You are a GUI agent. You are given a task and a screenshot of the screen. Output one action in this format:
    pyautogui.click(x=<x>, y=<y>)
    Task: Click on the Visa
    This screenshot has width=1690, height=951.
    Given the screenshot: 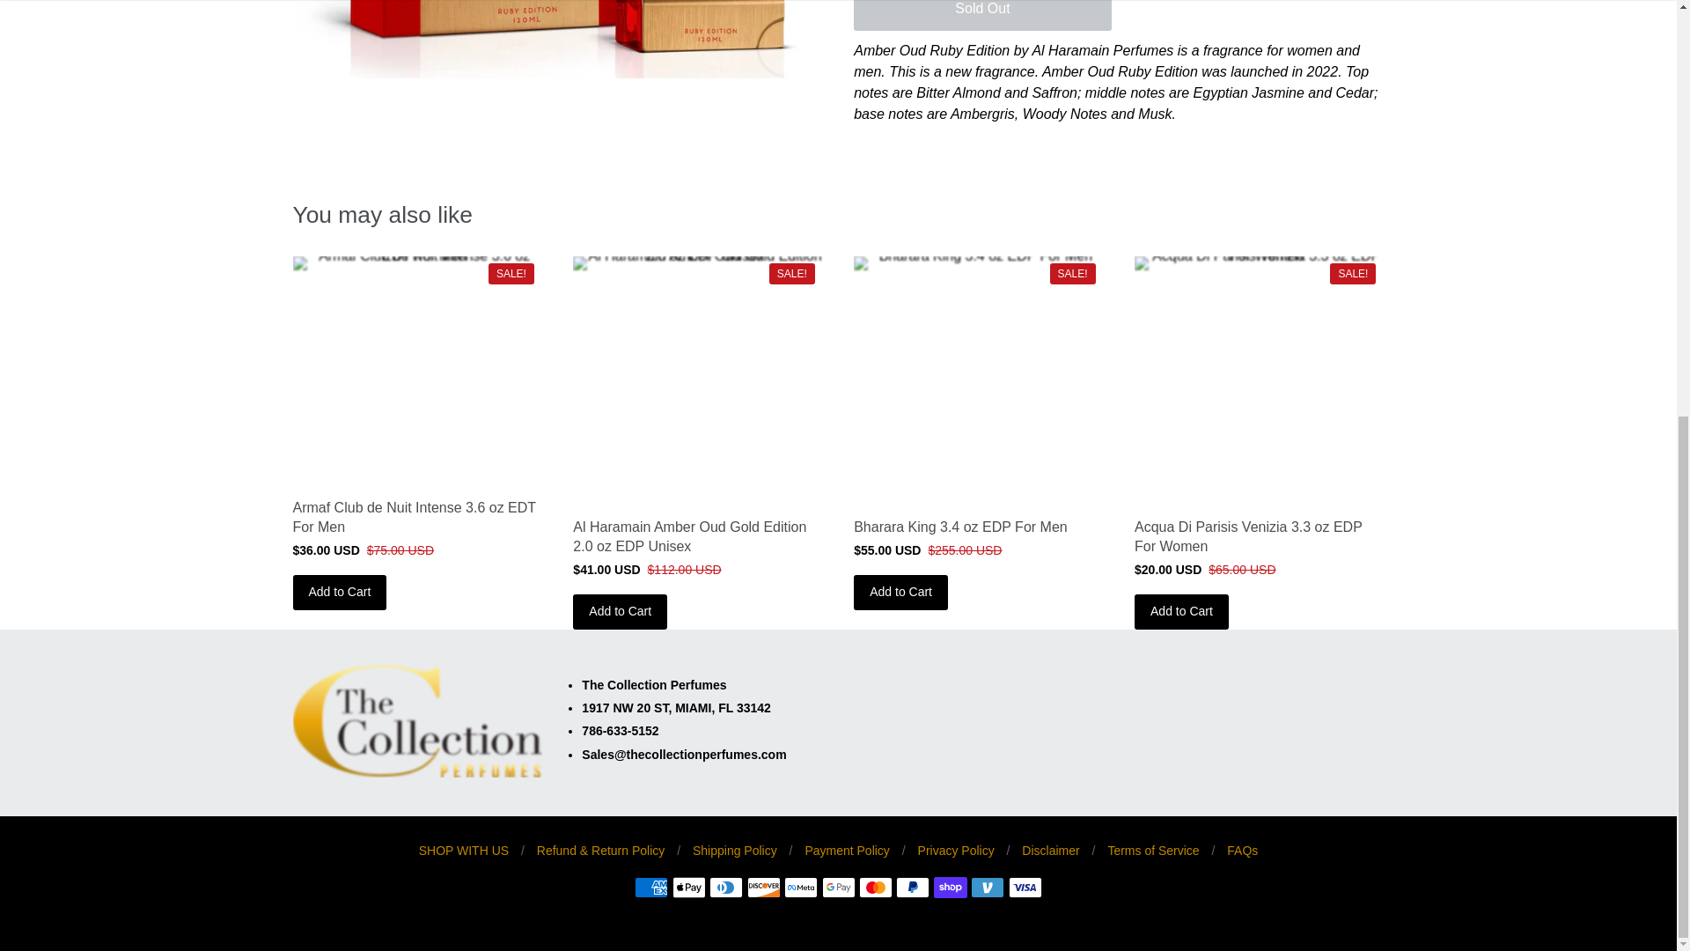 What is the action you would take?
    pyautogui.click(x=1025, y=887)
    